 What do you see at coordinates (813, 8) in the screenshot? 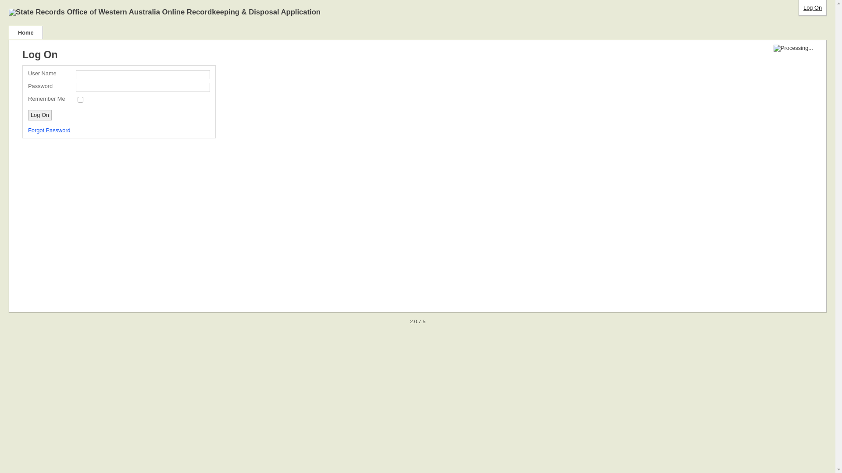
I see `Log On` at bounding box center [813, 8].